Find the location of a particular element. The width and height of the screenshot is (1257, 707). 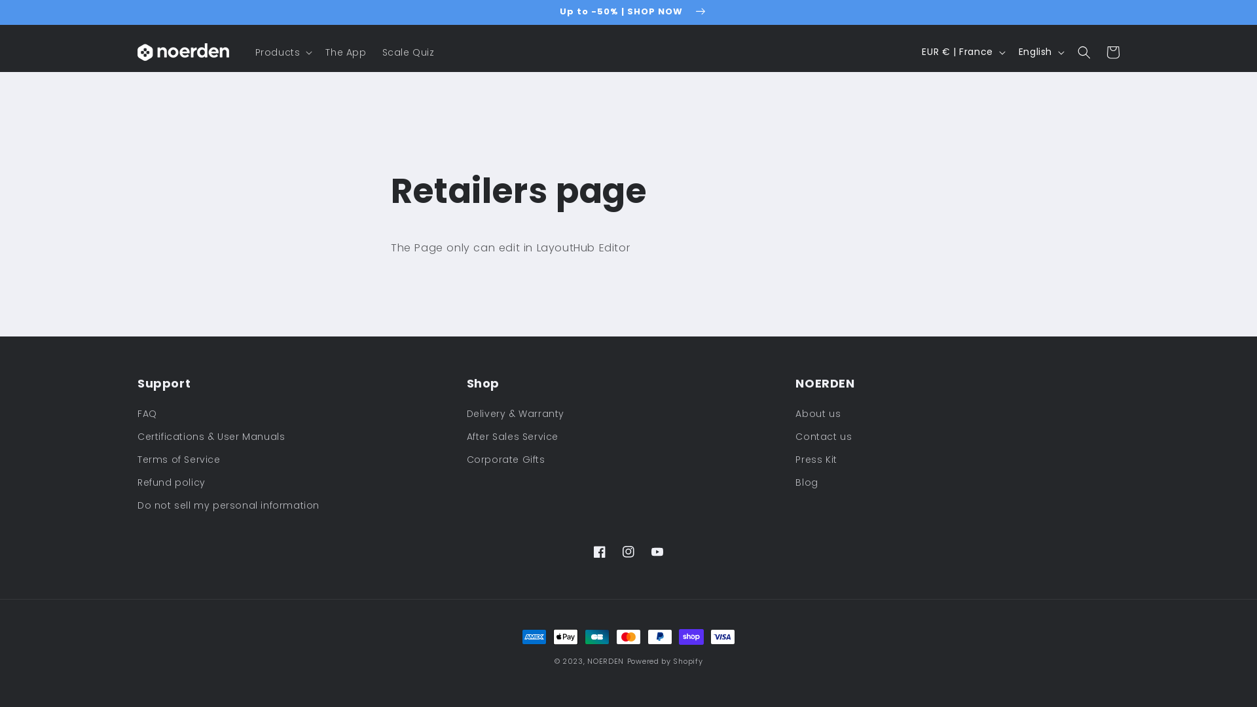

Powered by Shopify is located at coordinates (665, 661).